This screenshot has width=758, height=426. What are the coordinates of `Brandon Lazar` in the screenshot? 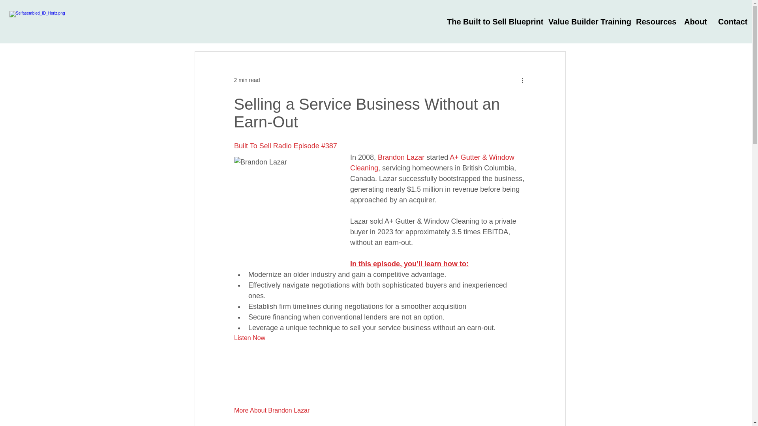 It's located at (401, 157).